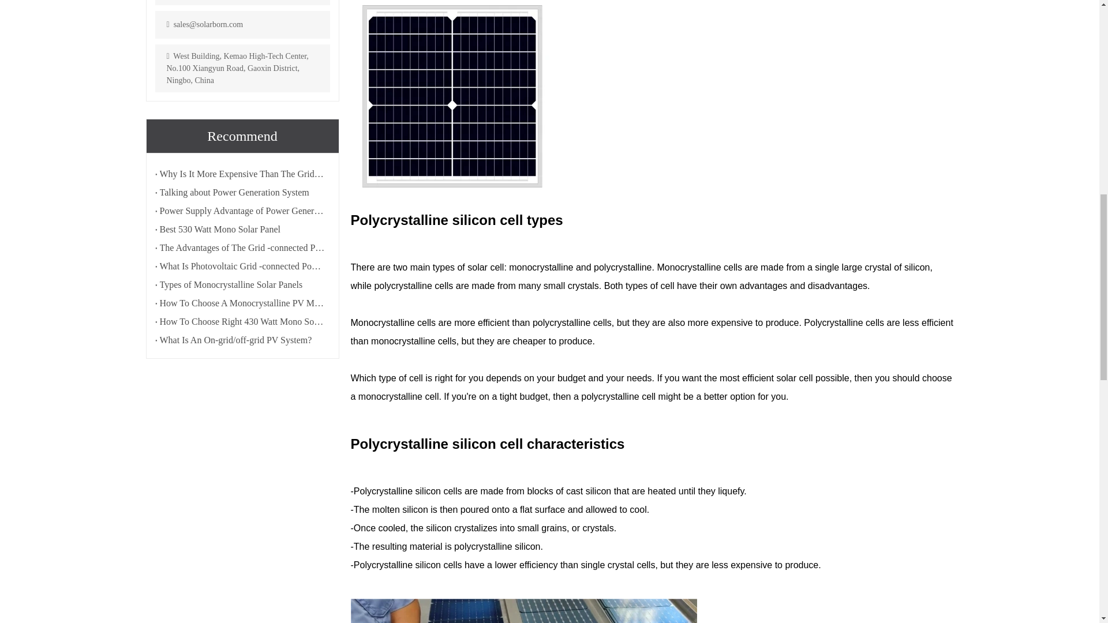 This screenshot has width=1108, height=623. Describe the element at coordinates (242, 192) in the screenshot. I see `Talking about Power Generation System` at that location.